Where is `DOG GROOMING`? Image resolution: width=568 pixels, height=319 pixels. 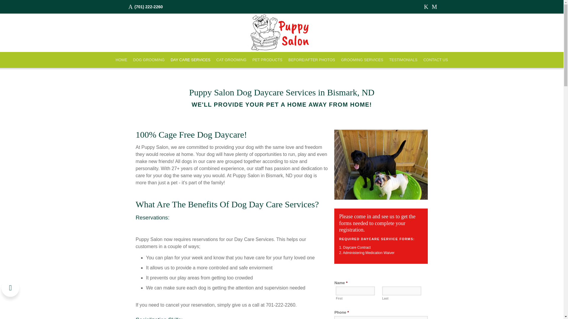
DOG GROOMING is located at coordinates (149, 60).